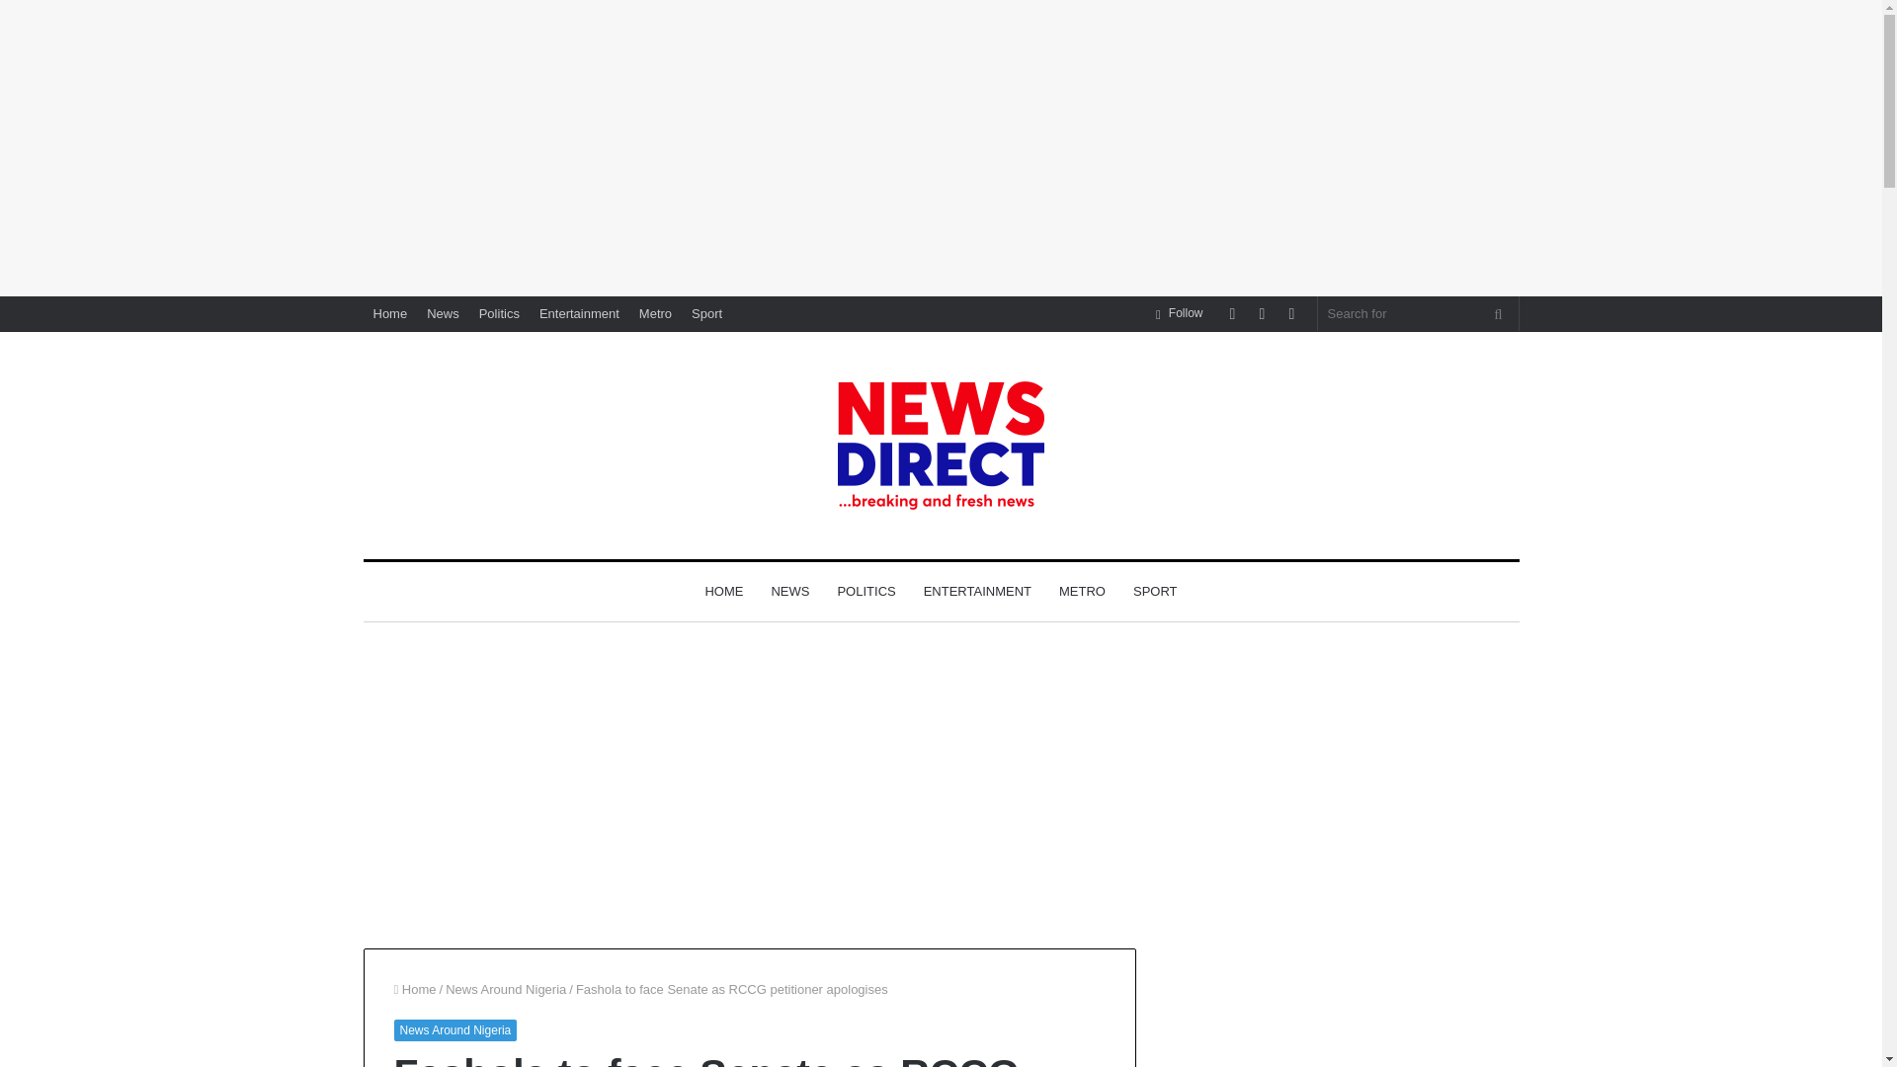 The width and height of the screenshot is (1897, 1067). I want to click on METRO, so click(1081, 591).